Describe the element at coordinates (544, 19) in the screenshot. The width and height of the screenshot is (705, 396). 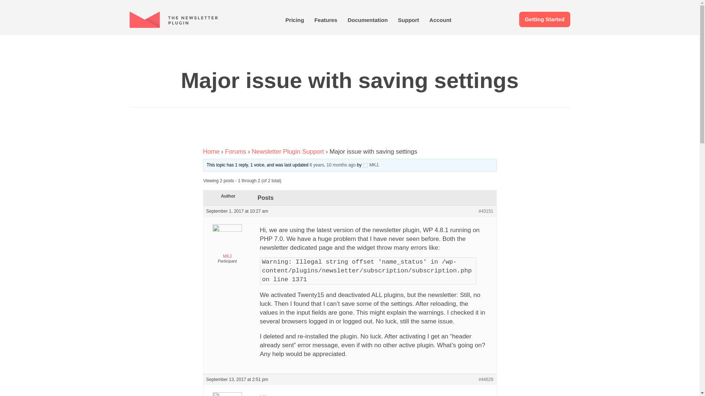
I see `Getting Started` at that location.